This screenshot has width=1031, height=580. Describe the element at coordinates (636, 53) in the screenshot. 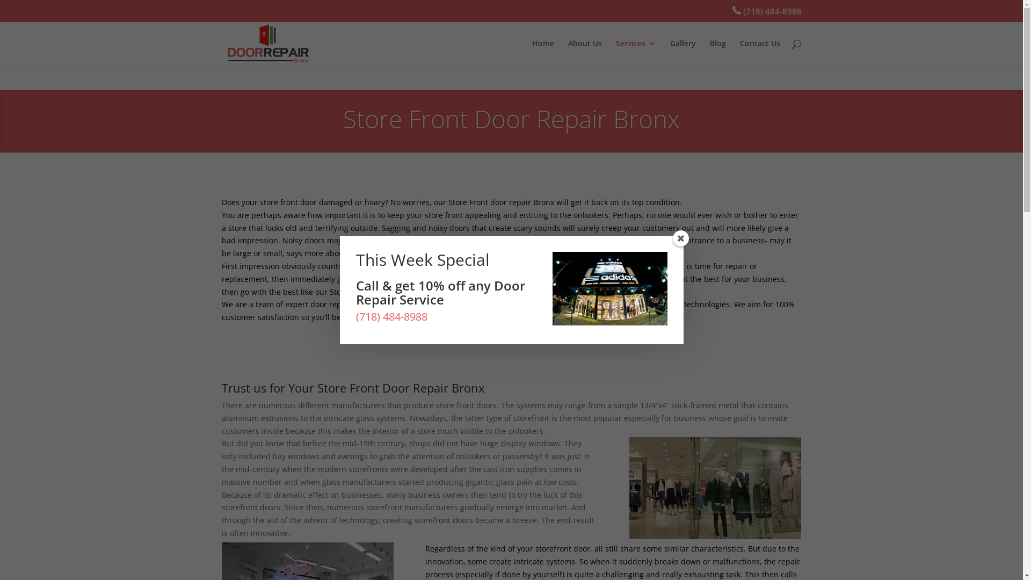

I see `Services` at that location.